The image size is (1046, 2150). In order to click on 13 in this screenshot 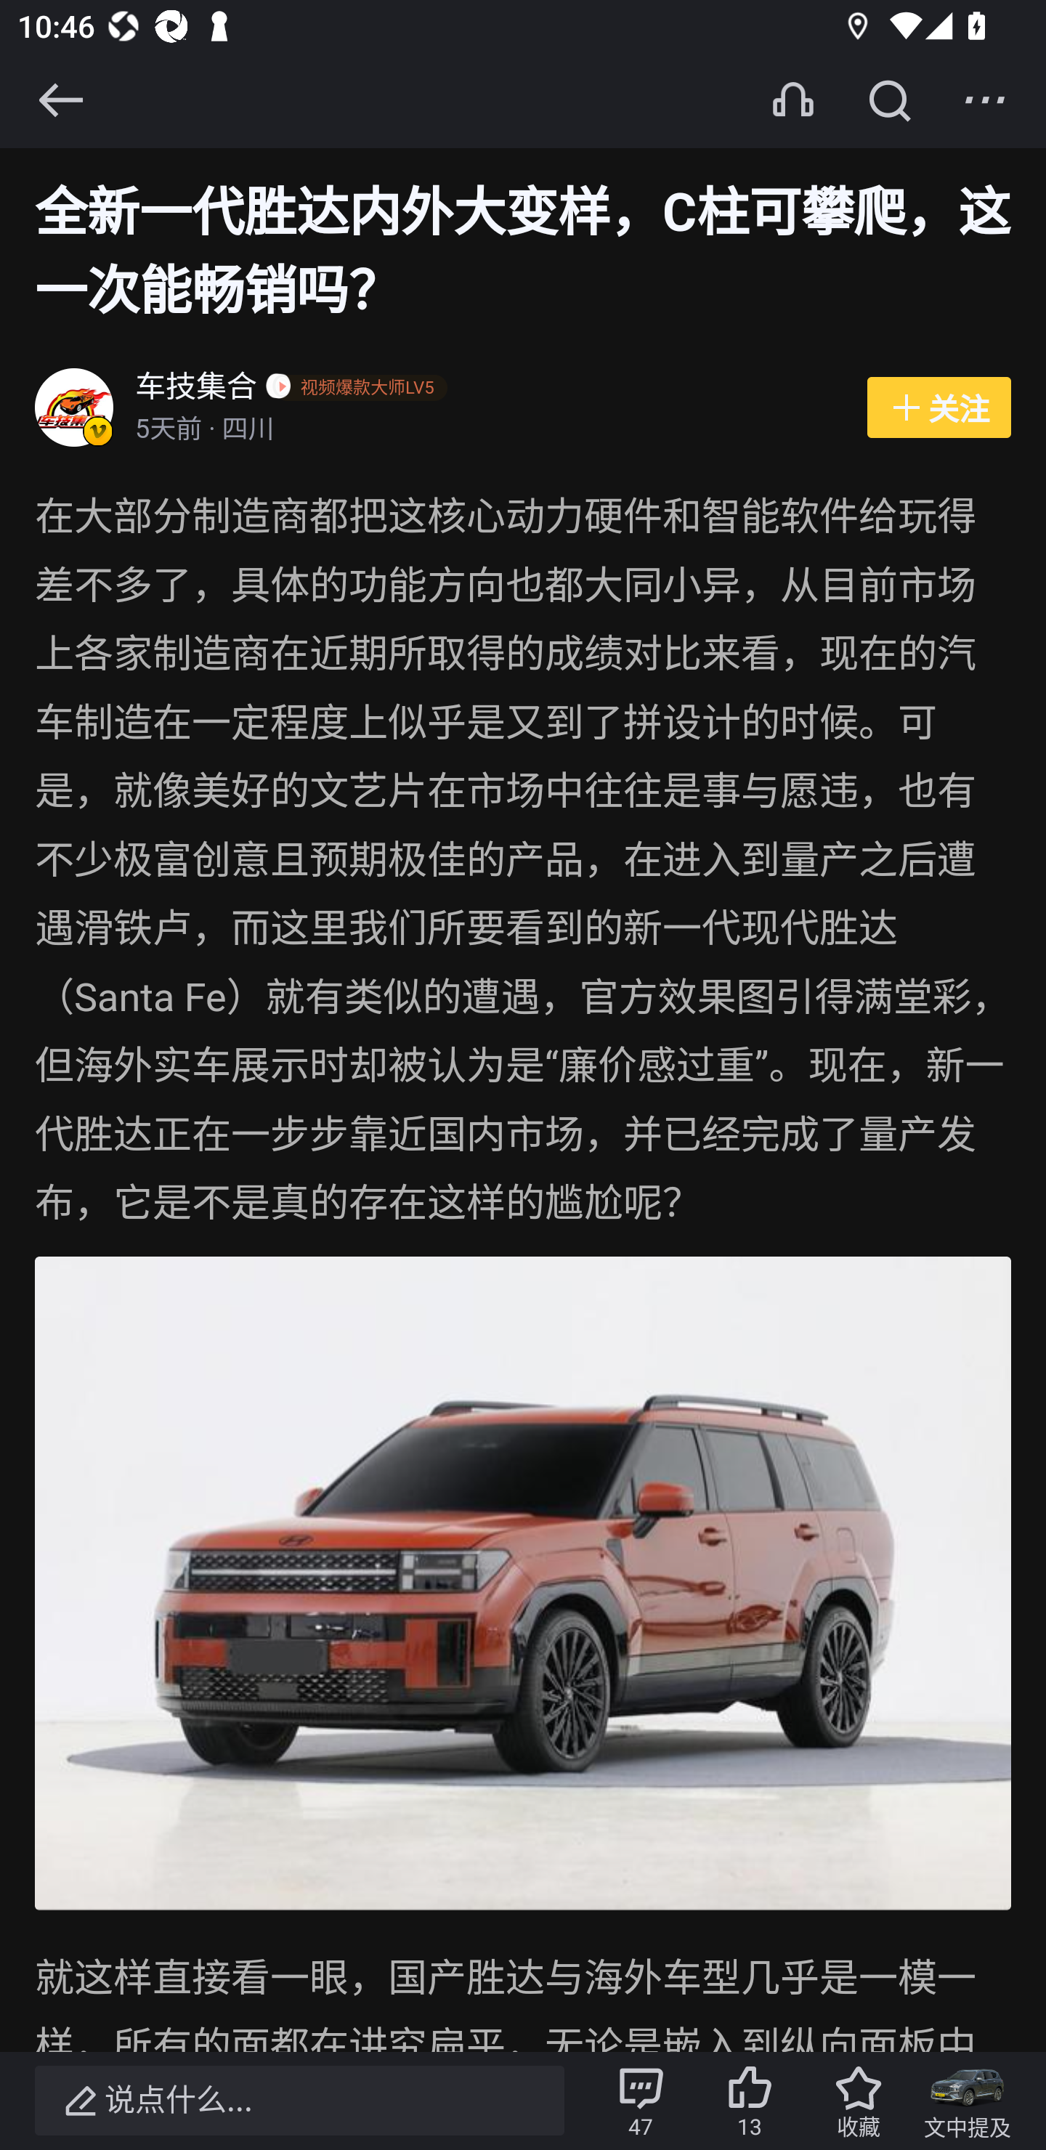, I will do `click(750, 2101)`.